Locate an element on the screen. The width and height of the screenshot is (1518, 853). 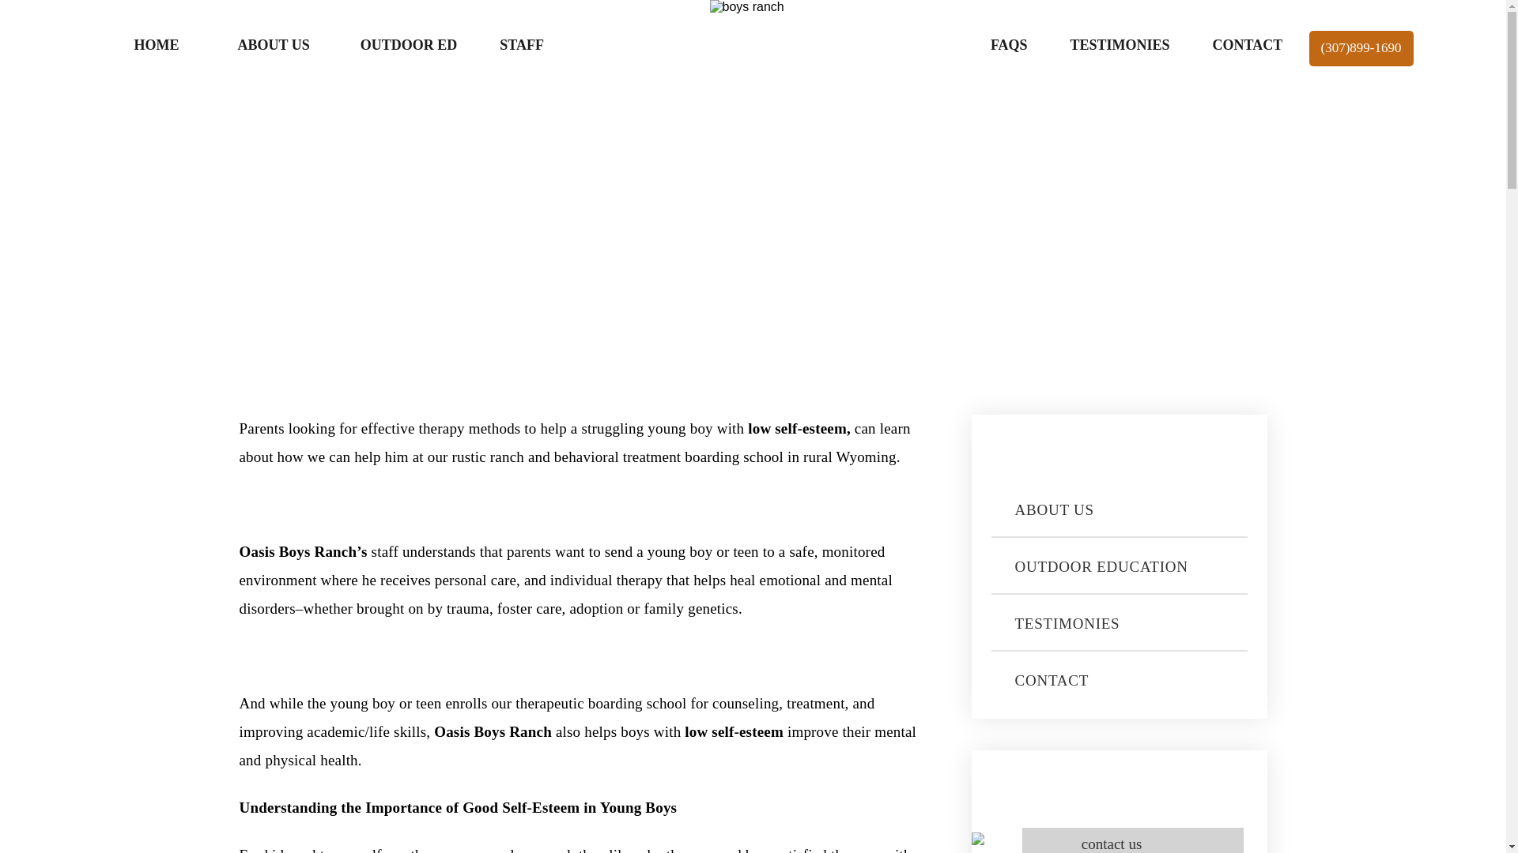
ABOUT US is located at coordinates (274, 44).